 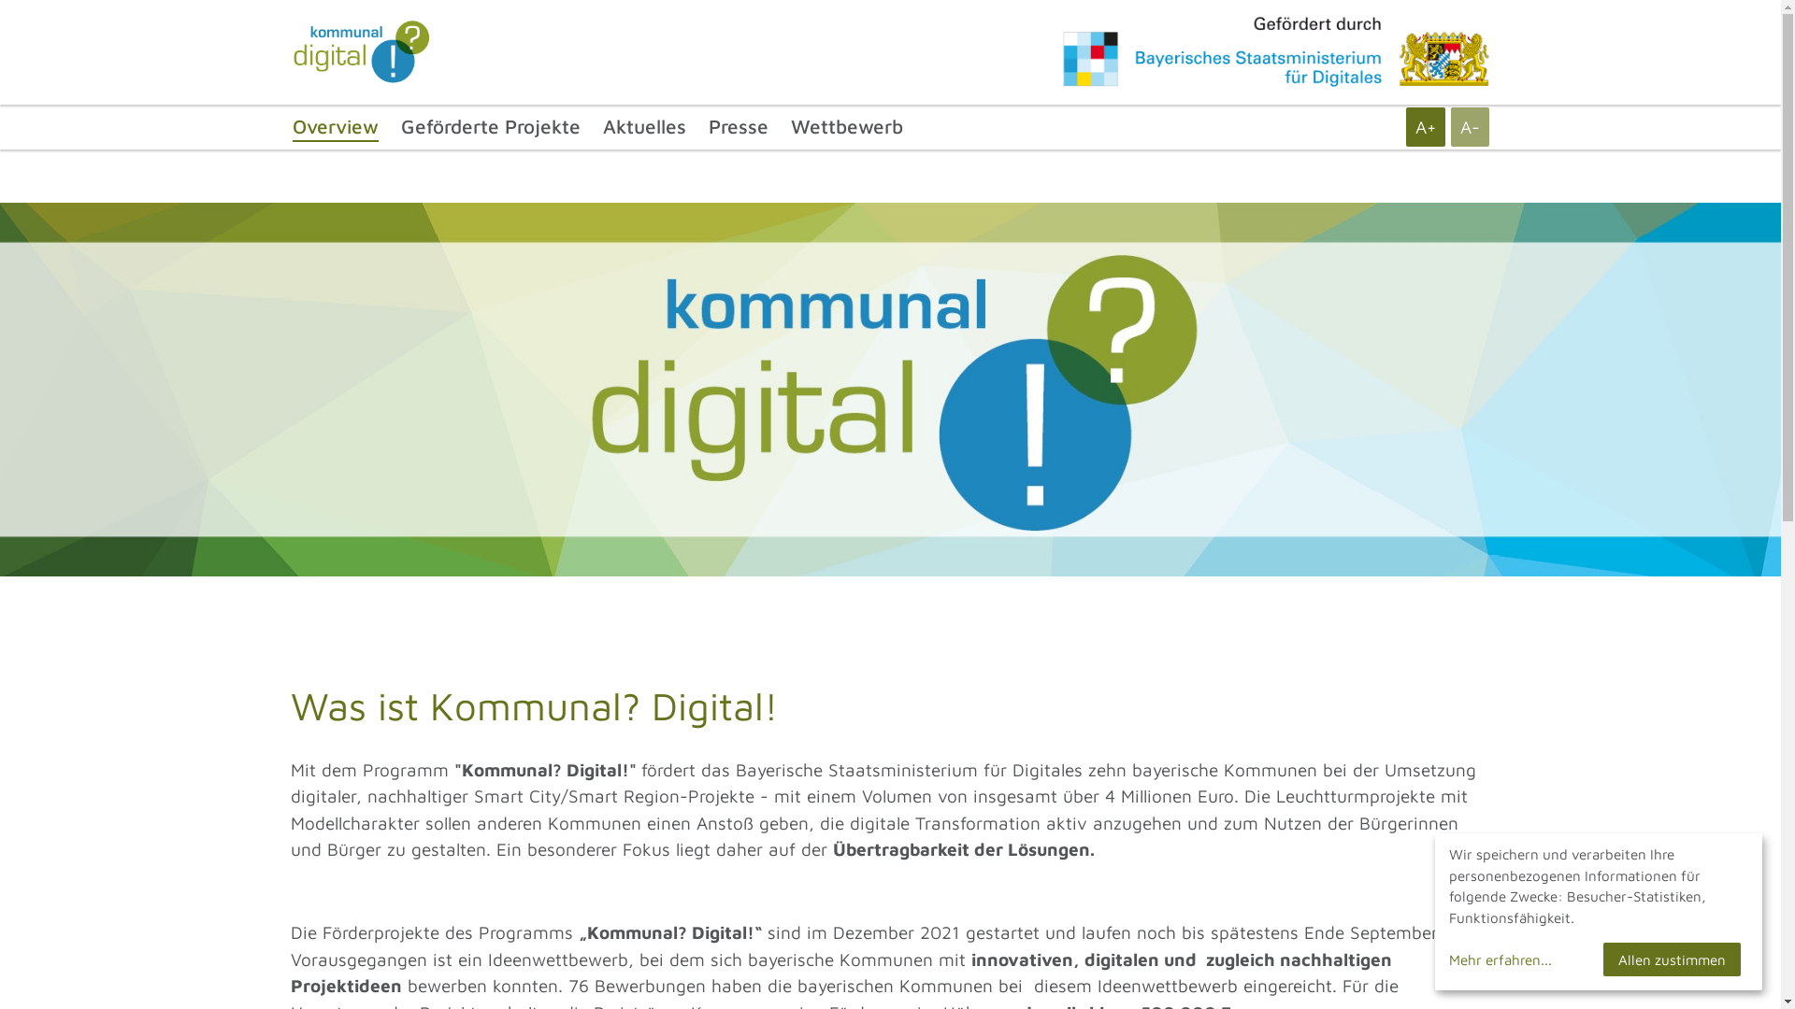 I want to click on Allen zustimmen, so click(x=1672, y=959).